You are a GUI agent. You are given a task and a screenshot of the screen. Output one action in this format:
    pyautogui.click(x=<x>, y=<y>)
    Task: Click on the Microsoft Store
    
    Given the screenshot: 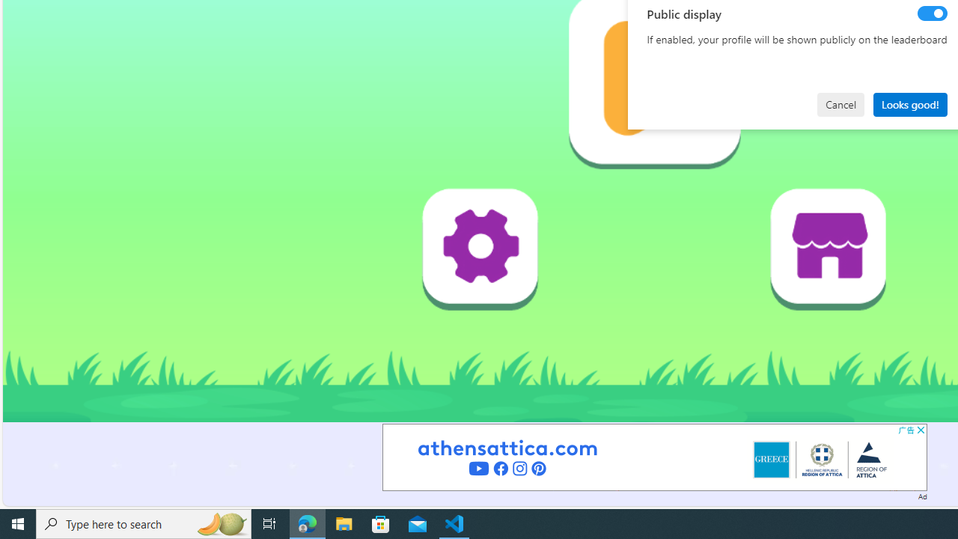 What is the action you would take?
    pyautogui.click(x=381, y=524)
    